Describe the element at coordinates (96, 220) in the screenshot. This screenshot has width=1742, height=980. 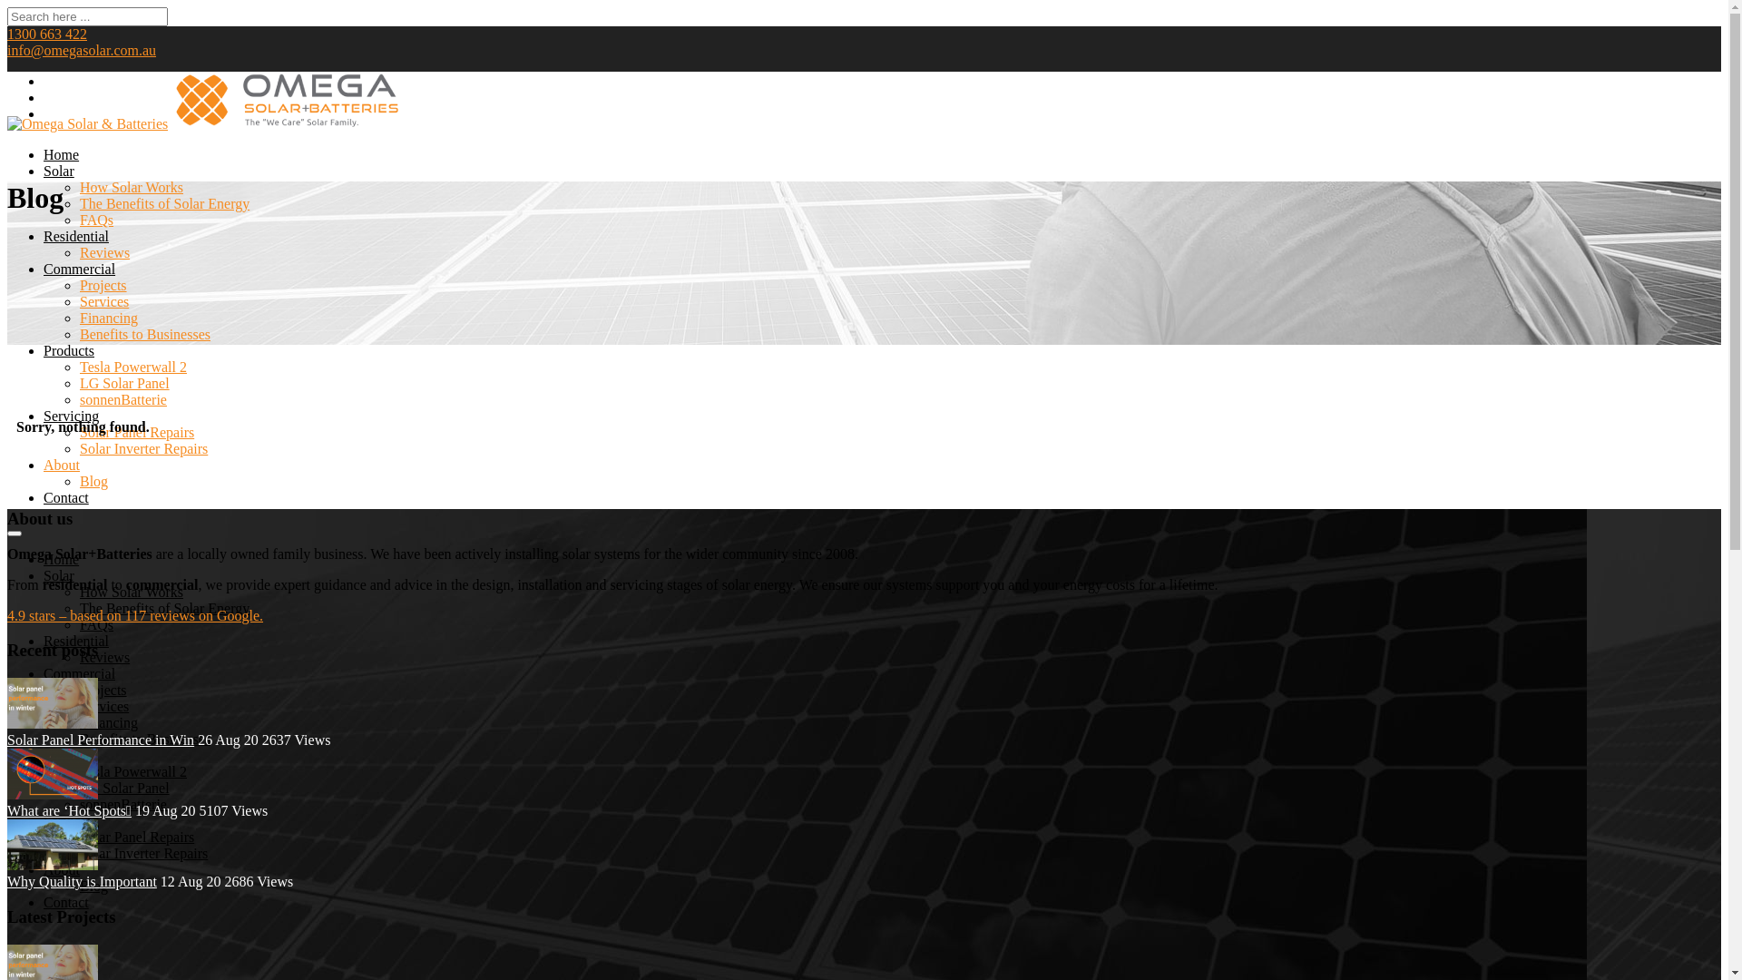
I see `FAQs` at that location.